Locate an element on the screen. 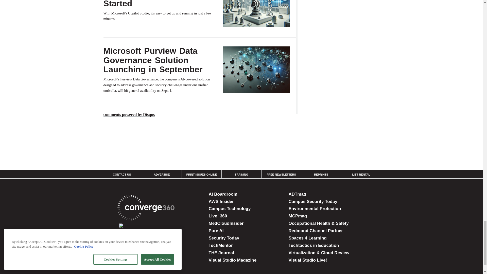 This screenshot has height=274, width=487. 3rd party ad content is located at coordinates (342, 1).